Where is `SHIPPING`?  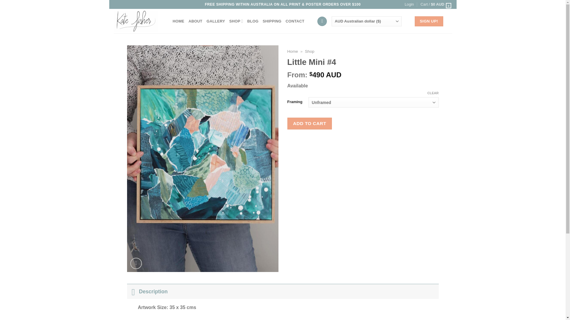 SHIPPING is located at coordinates (272, 21).